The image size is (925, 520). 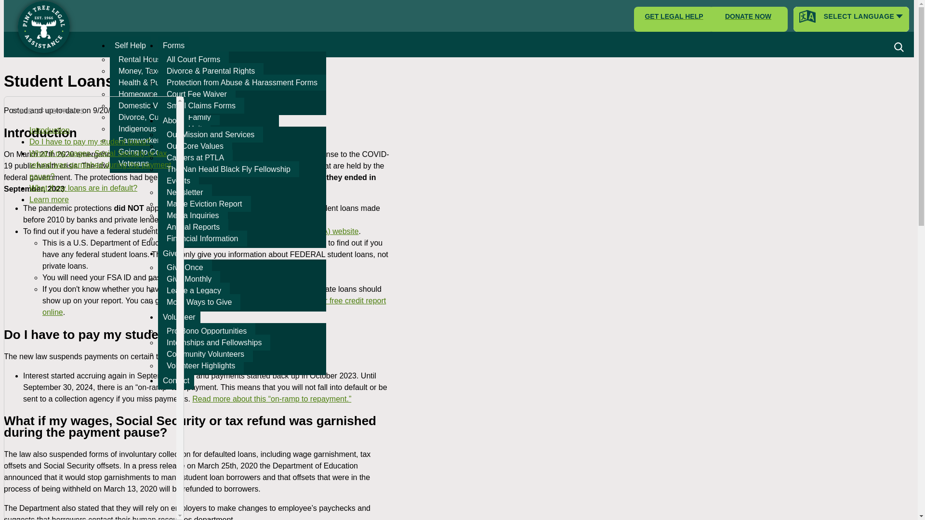 I want to click on All Court Forms, so click(x=193, y=59).